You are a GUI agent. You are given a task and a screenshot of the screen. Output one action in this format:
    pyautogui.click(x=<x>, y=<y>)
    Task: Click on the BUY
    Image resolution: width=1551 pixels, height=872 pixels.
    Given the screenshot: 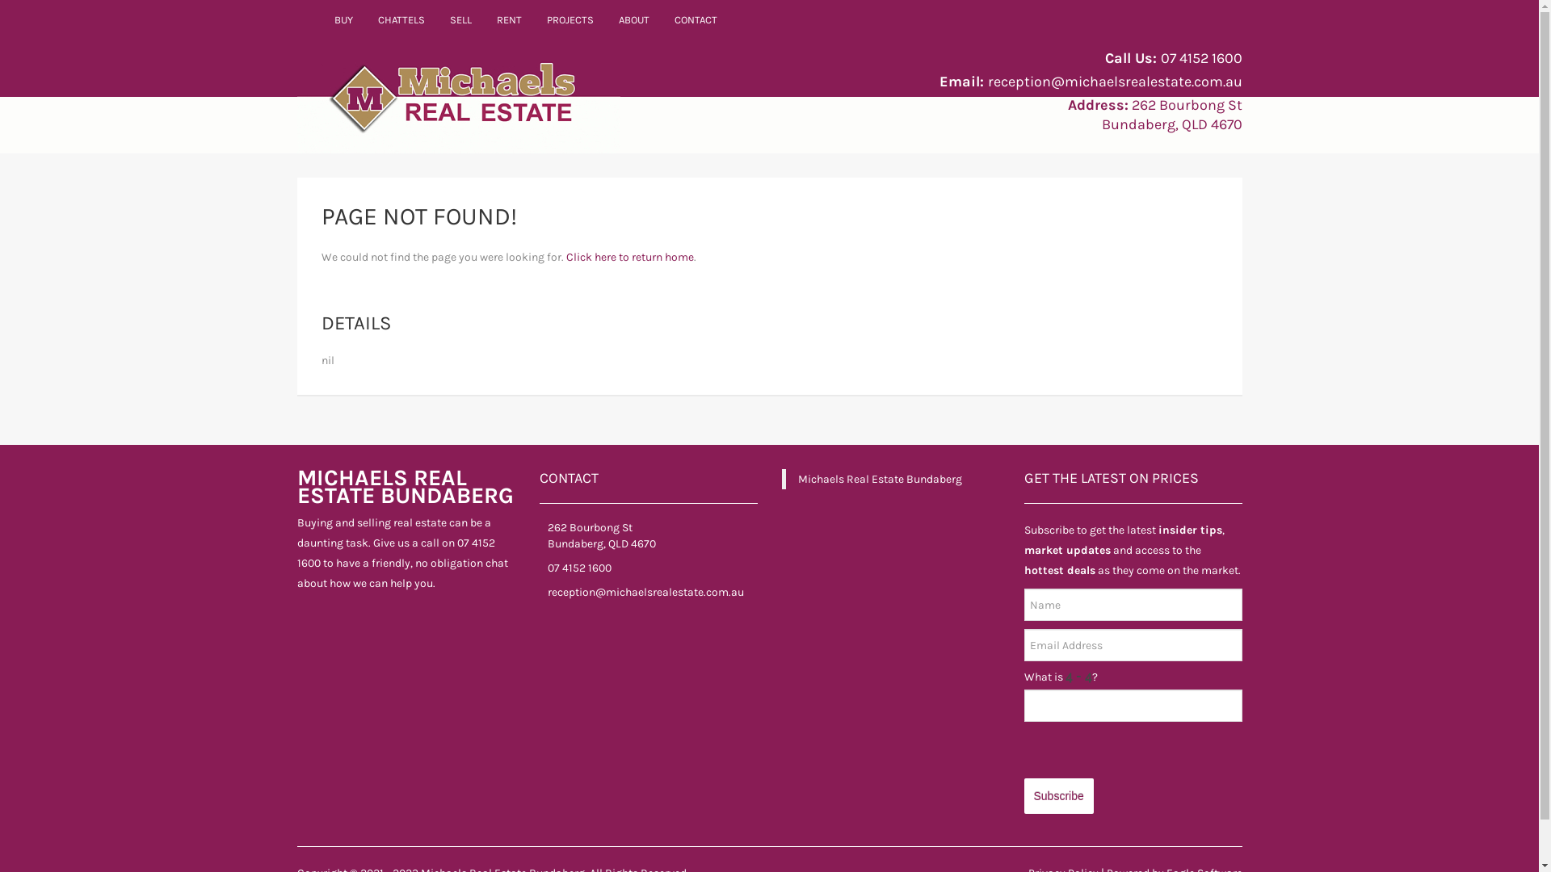 What is the action you would take?
    pyautogui.click(x=343, y=20)
    